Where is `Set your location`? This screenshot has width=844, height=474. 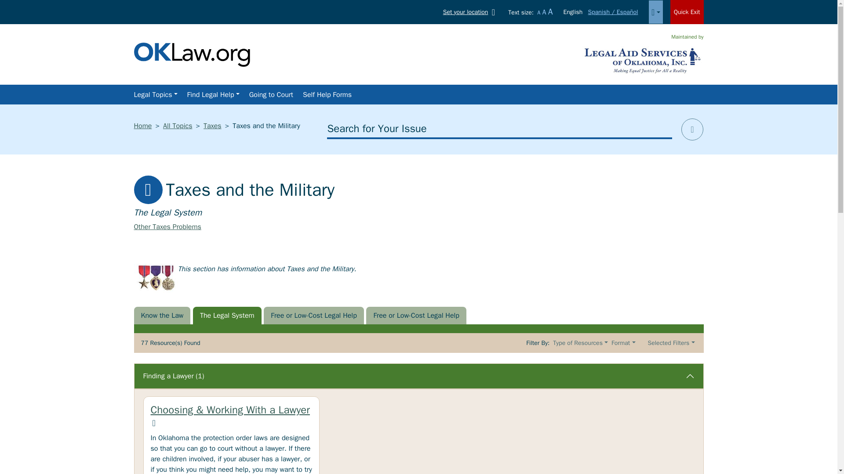
Set your location is located at coordinates (471, 11).